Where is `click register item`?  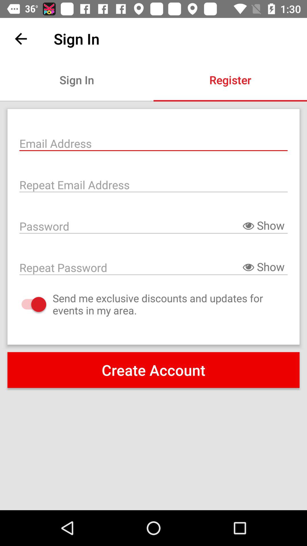 click register item is located at coordinates (230, 80).